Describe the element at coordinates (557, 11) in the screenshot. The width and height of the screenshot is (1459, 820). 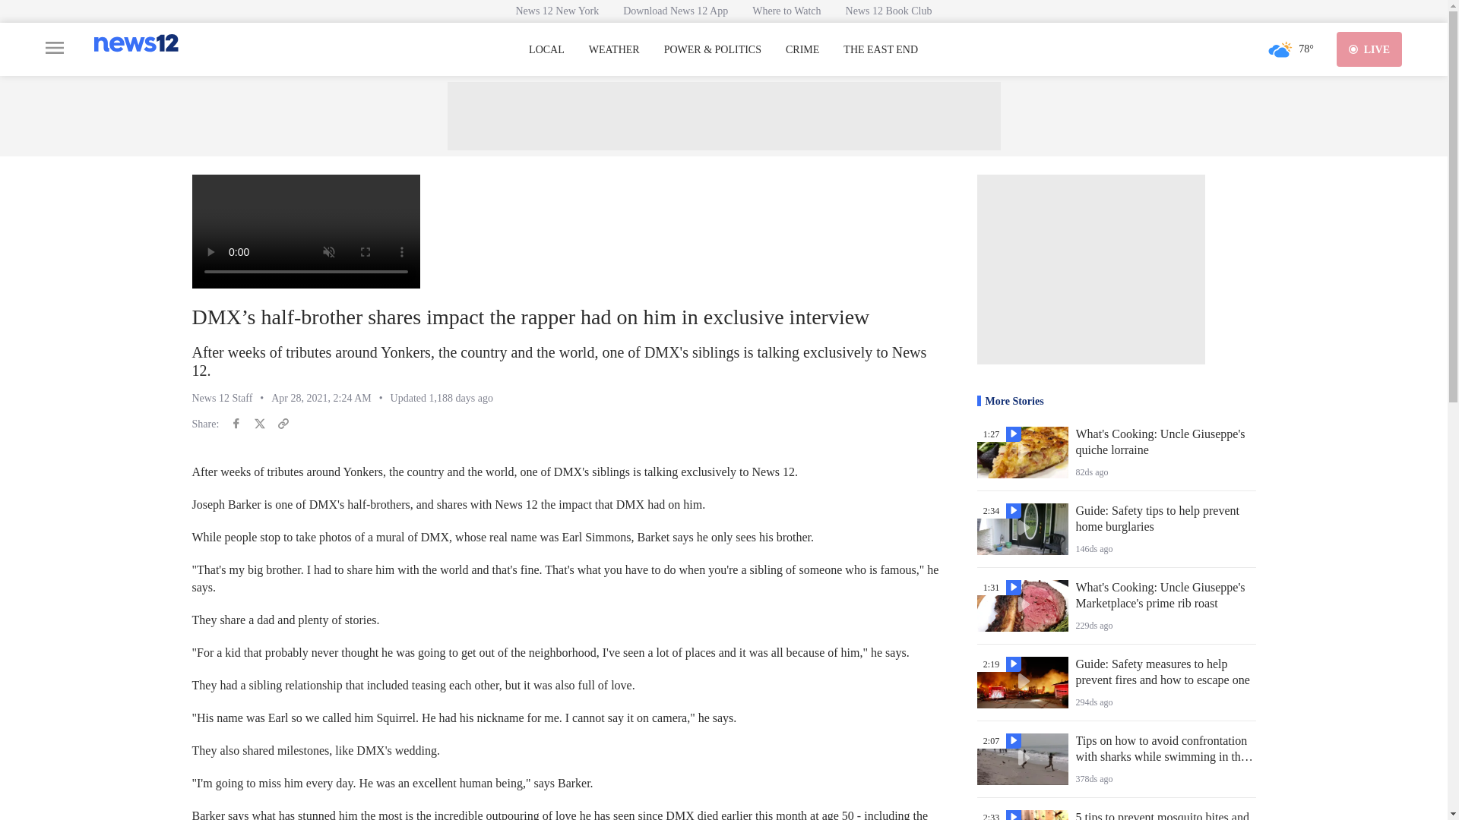
I see `News 12 New York` at that location.